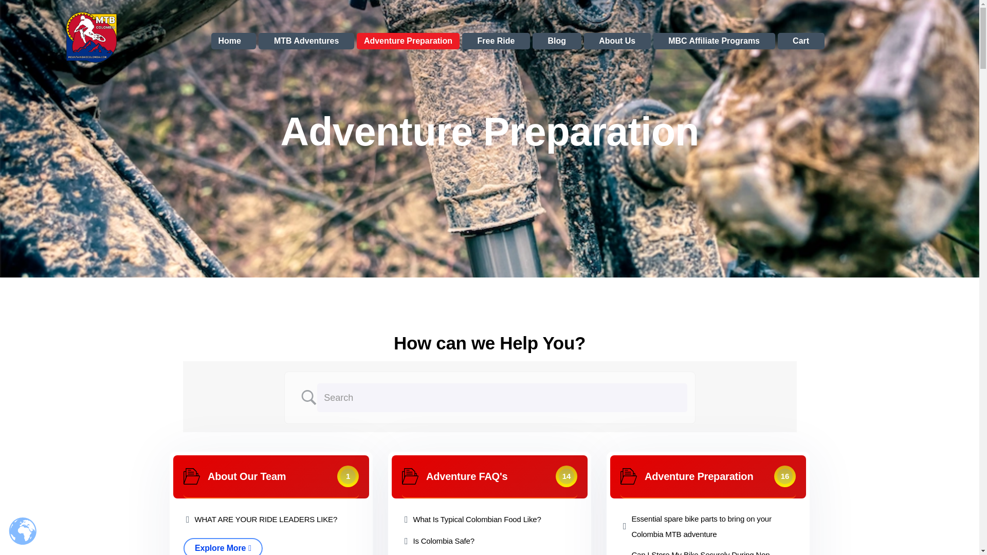  What do you see at coordinates (306, 41) in the screenshot?
I see `MTB Adventures` at bounding box center [306, 41].